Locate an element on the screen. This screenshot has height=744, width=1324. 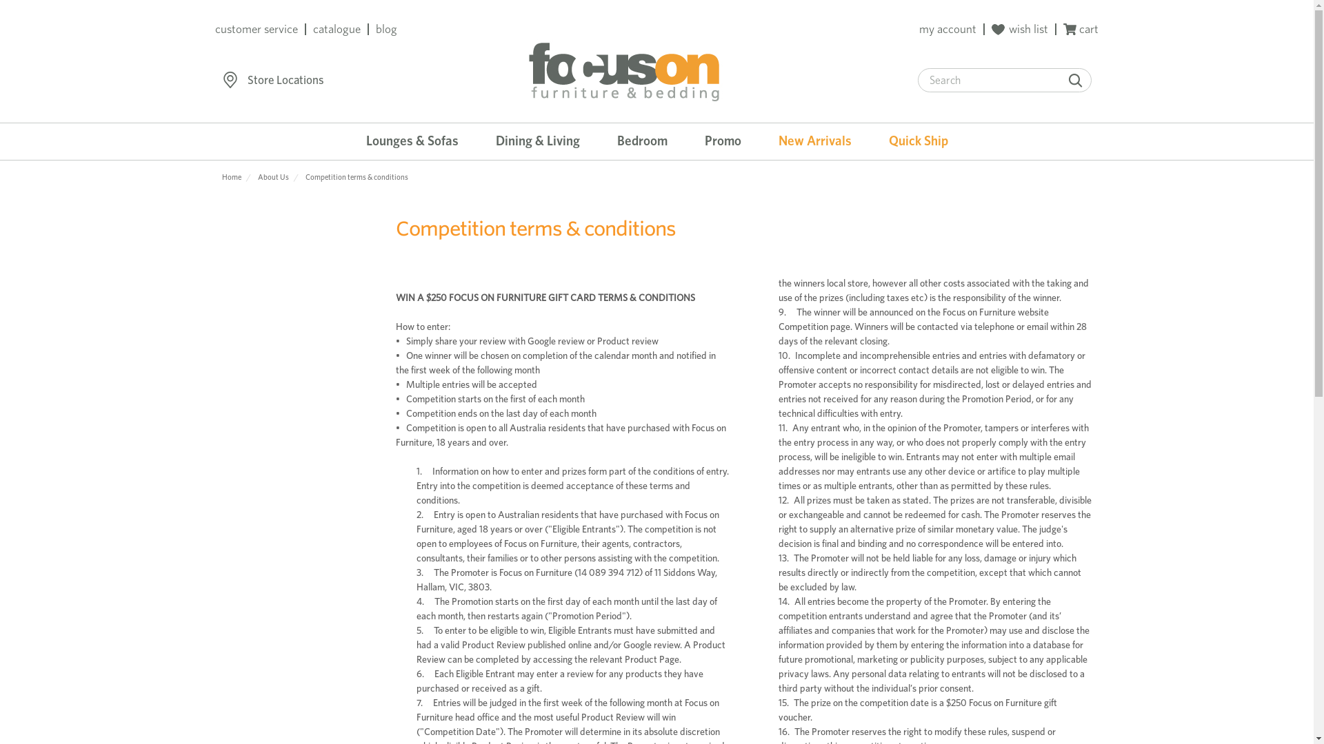
wish list is located at coordinates (1020, 29).